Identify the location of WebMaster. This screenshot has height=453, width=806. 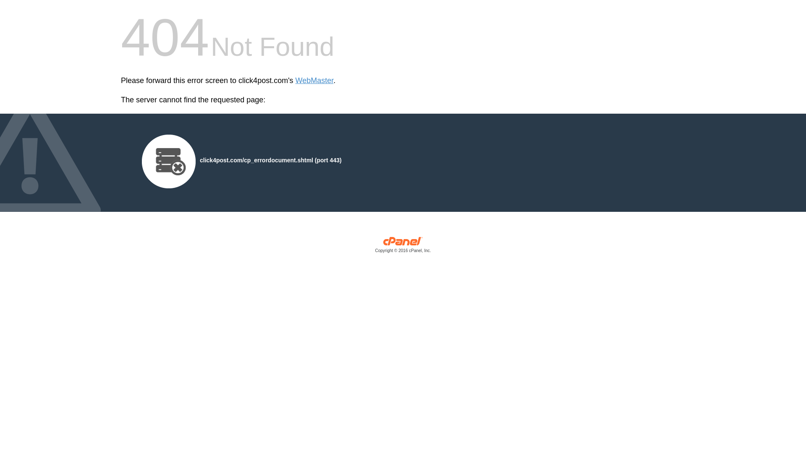
(314, 81).